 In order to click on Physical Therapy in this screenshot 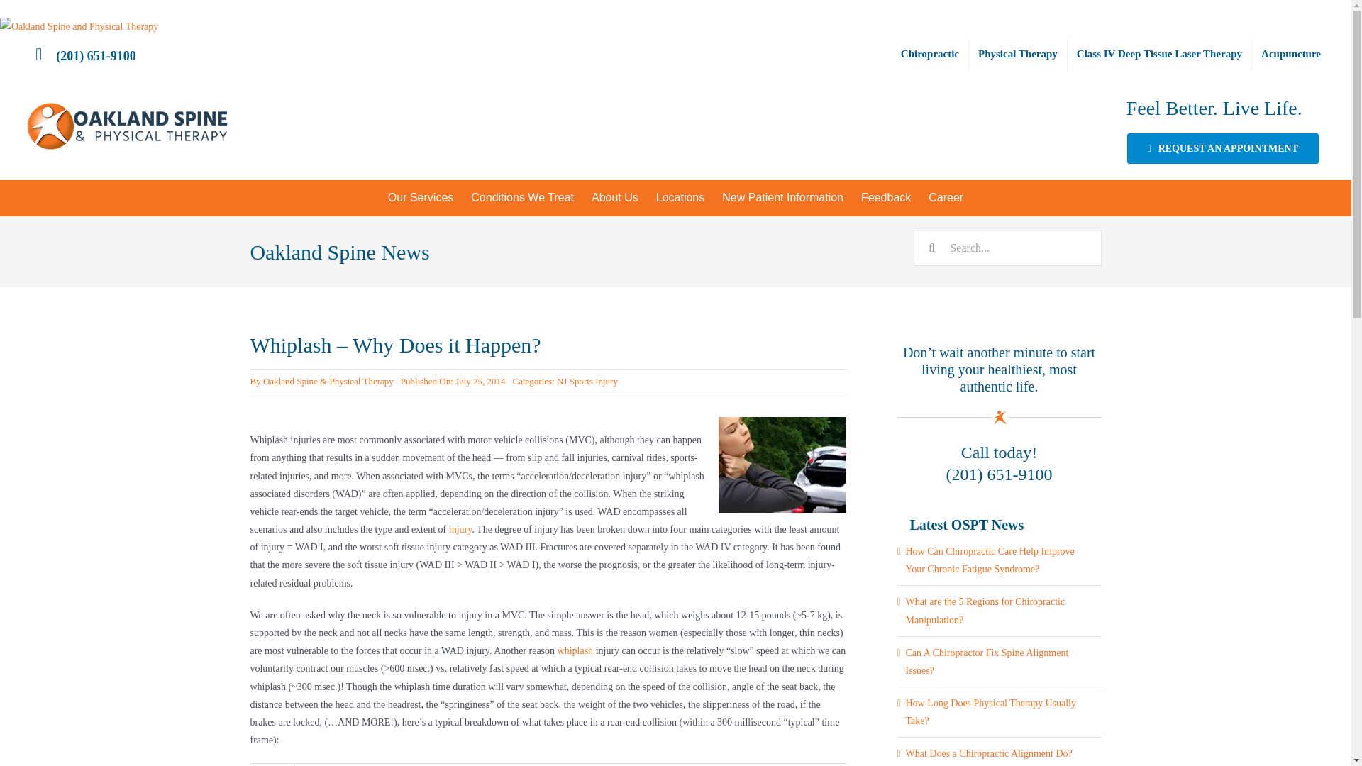, I will do `click(1017, 54)`.